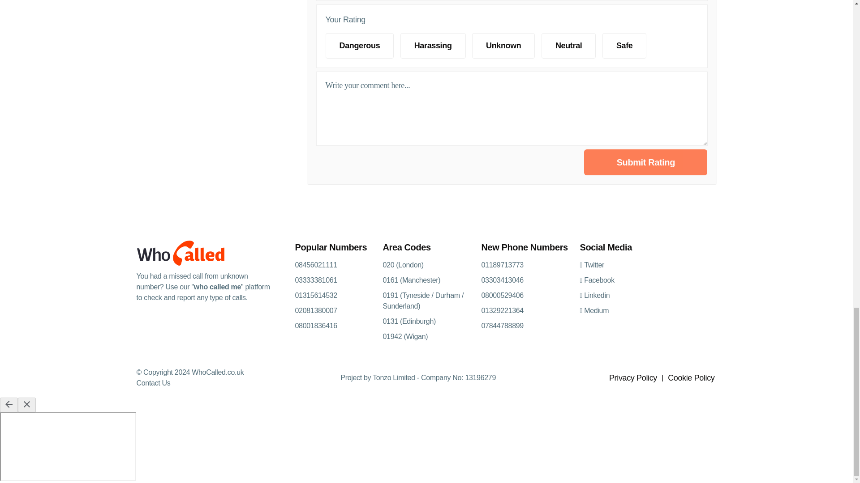 The width and height of the screenshot is (860, 483). I want to click on 1, so click(529, 36).